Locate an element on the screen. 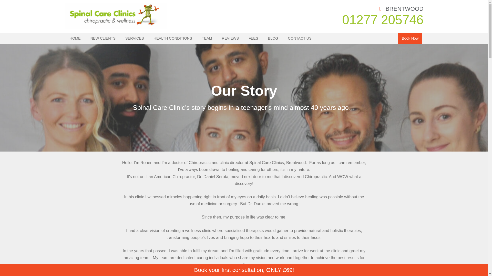 The image size is (492, 276). CONTACT US is located at coordinates (300, 38).